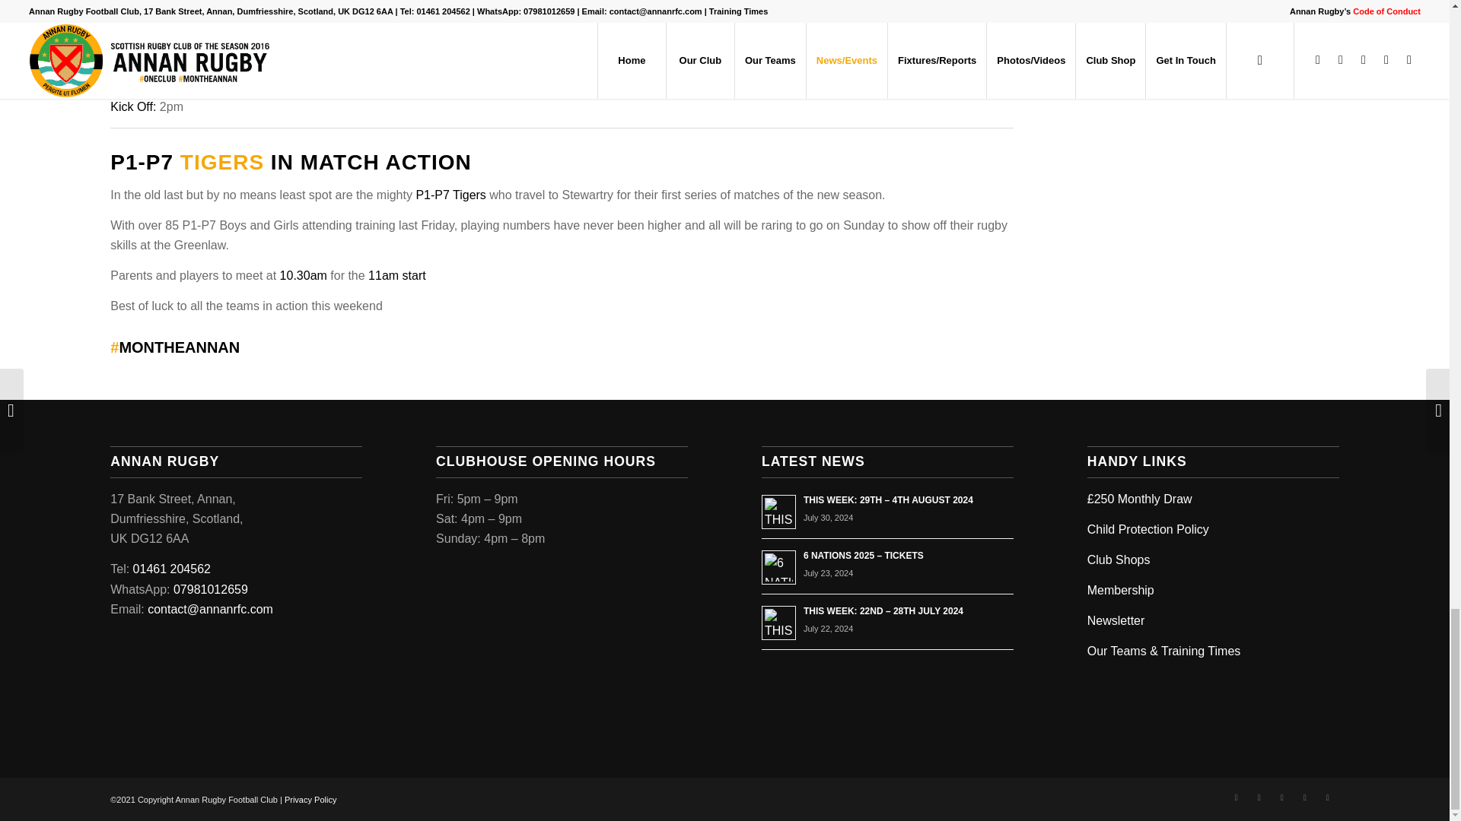 This screenshot has height=821, width=1461. I want to click on Flickr, so click(1281, 797).